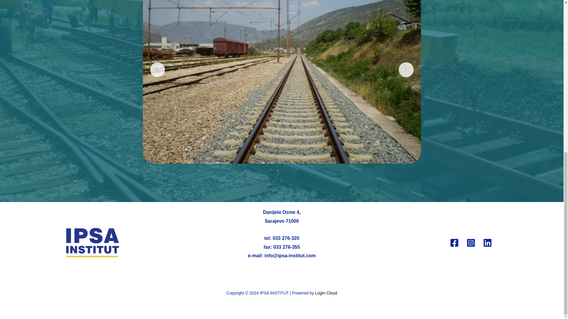 Image resolution: width=568 pixels, height=319 pixels. Describe the element at coordinates (285, 171) in the screenshot. I see `2` at that location.